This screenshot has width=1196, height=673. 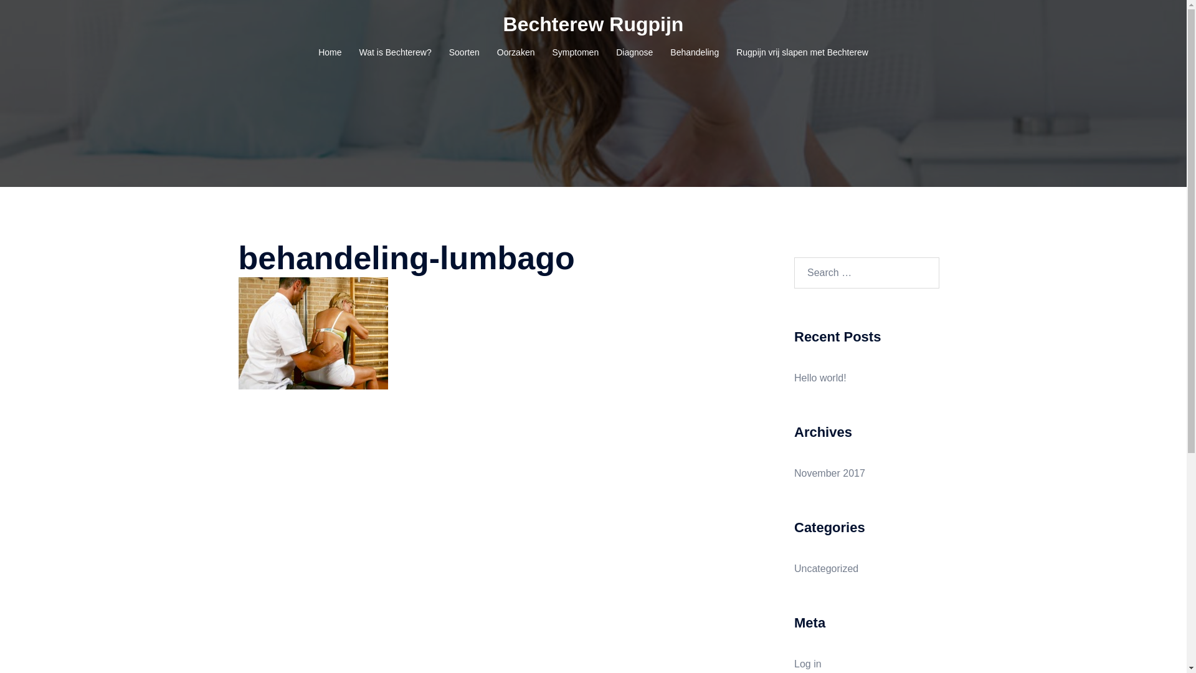 I want to click on Bechterew Rugpijn, so click(x=594, y=24).